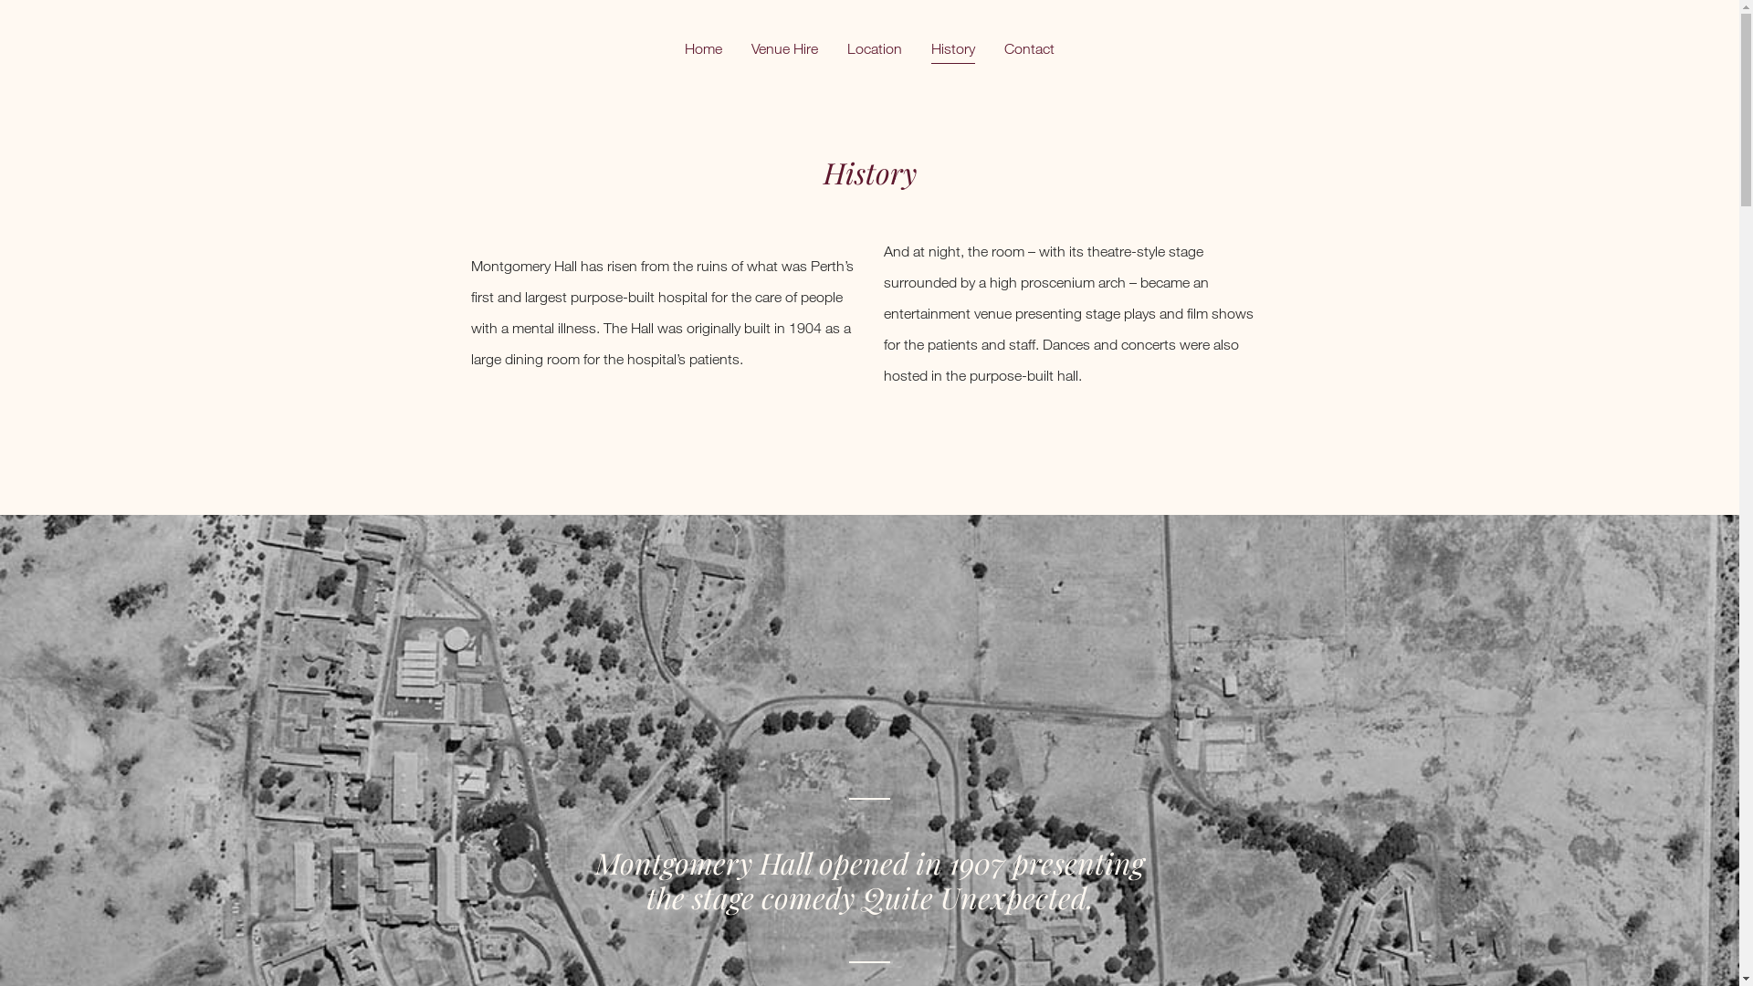 Image resolution: width=1753 pixels, height=986 pixels. Describe the element at coordinates (1030, 47) in the screenshot. I see `Contact` at that location.